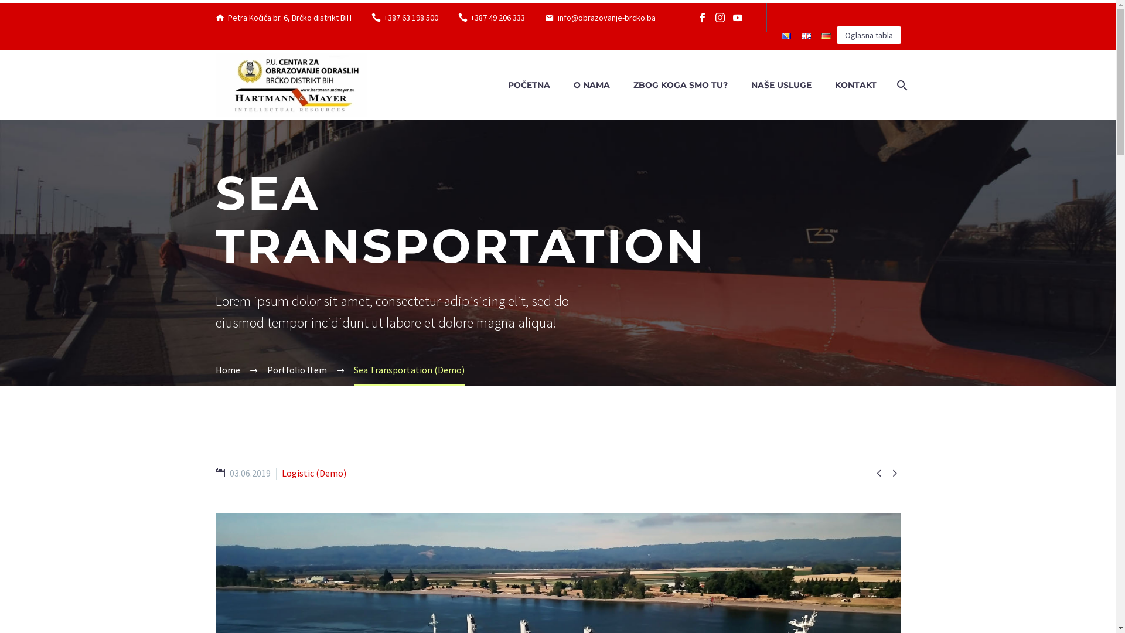 The height and width of the screenshot is (633, 1125). What do you see at coordinates (720, 18) in the screenshot?
I see `Instagram` at bounding box center [720, 18].